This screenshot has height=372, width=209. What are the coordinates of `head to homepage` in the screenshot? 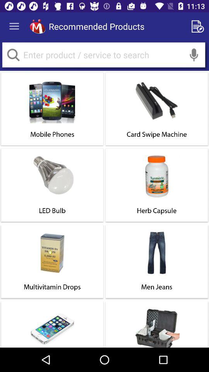 It's located at (37, 26).